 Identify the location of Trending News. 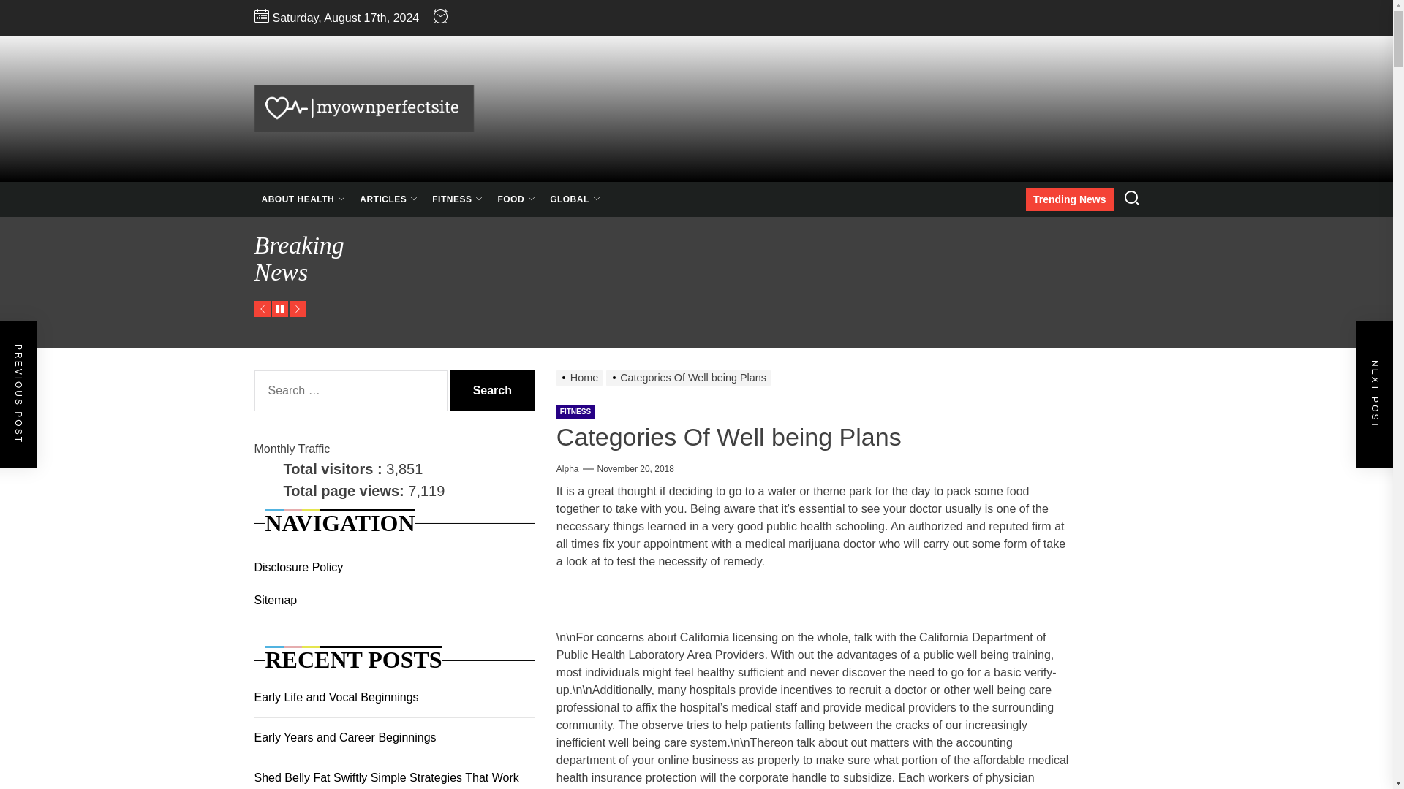
(1069, 200).